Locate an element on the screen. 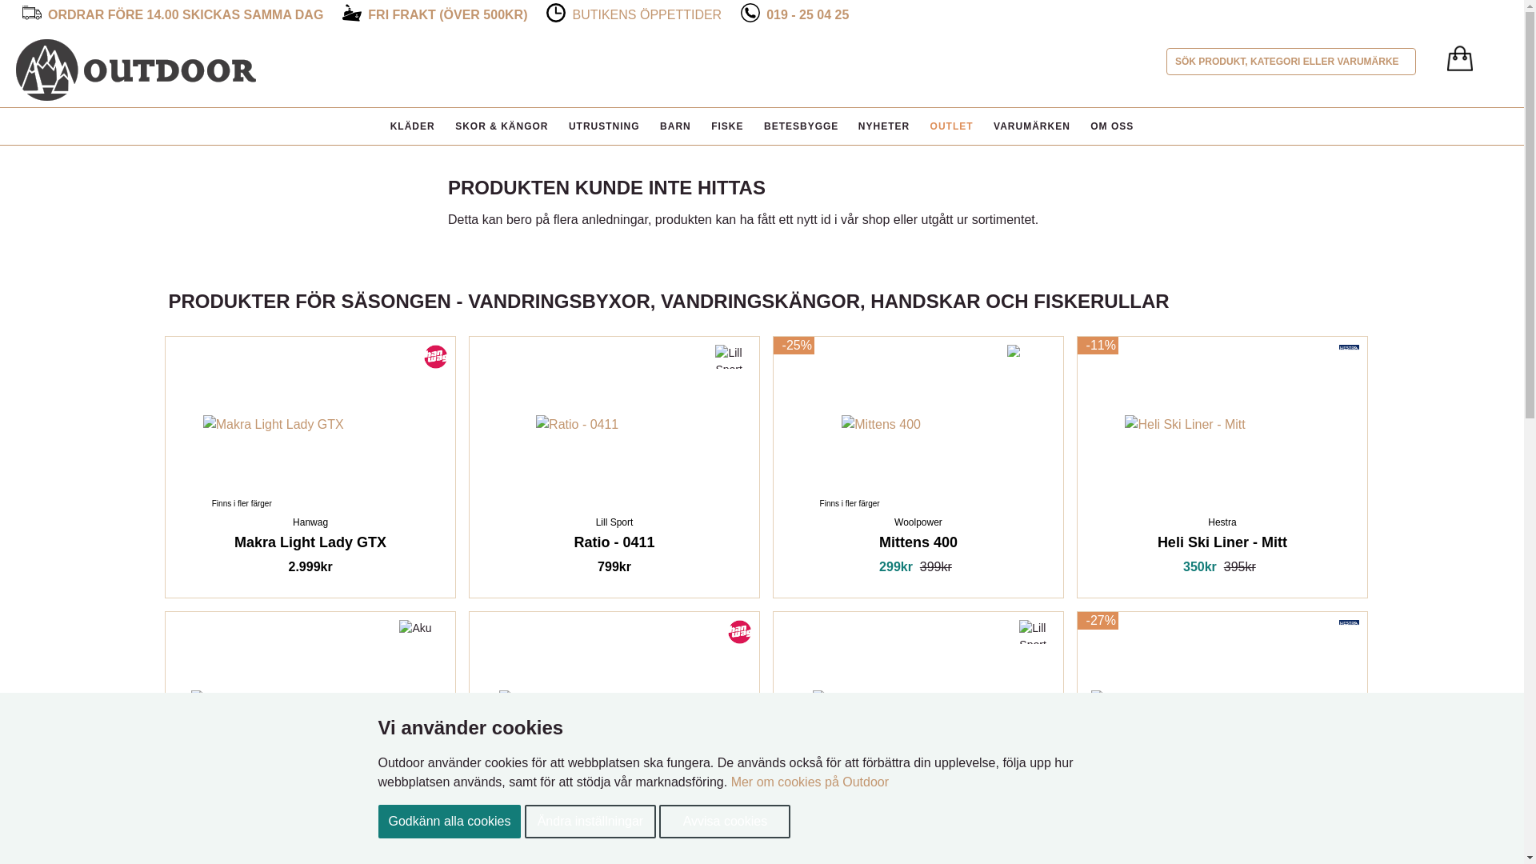  Wool Liner Mitt - 3016 is located at coordinates (882, 699).